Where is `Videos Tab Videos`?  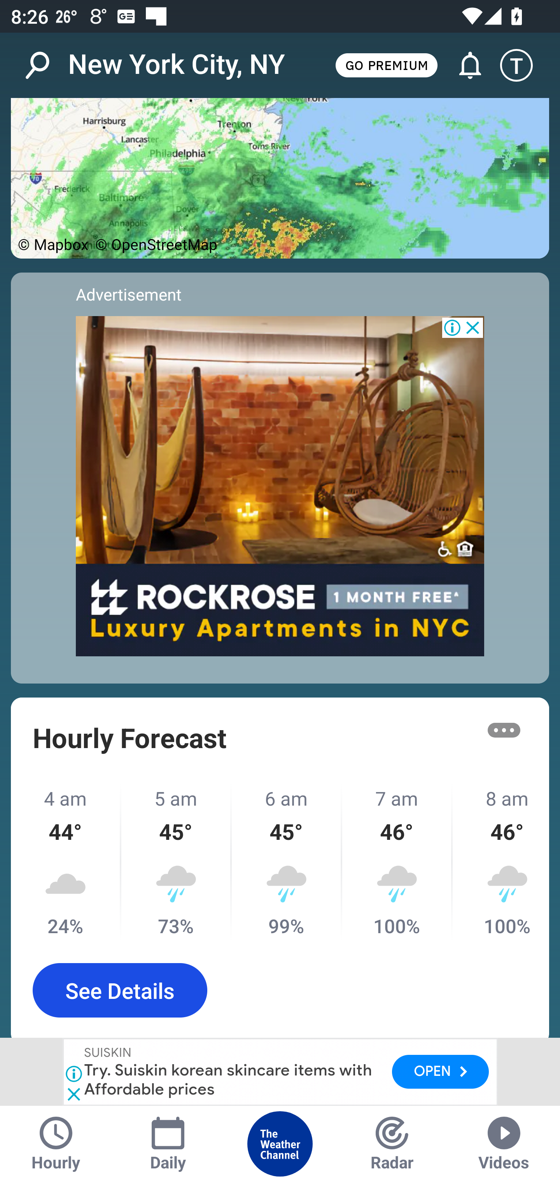
Videos Tab Videos is located at coordinates (504, 1144).